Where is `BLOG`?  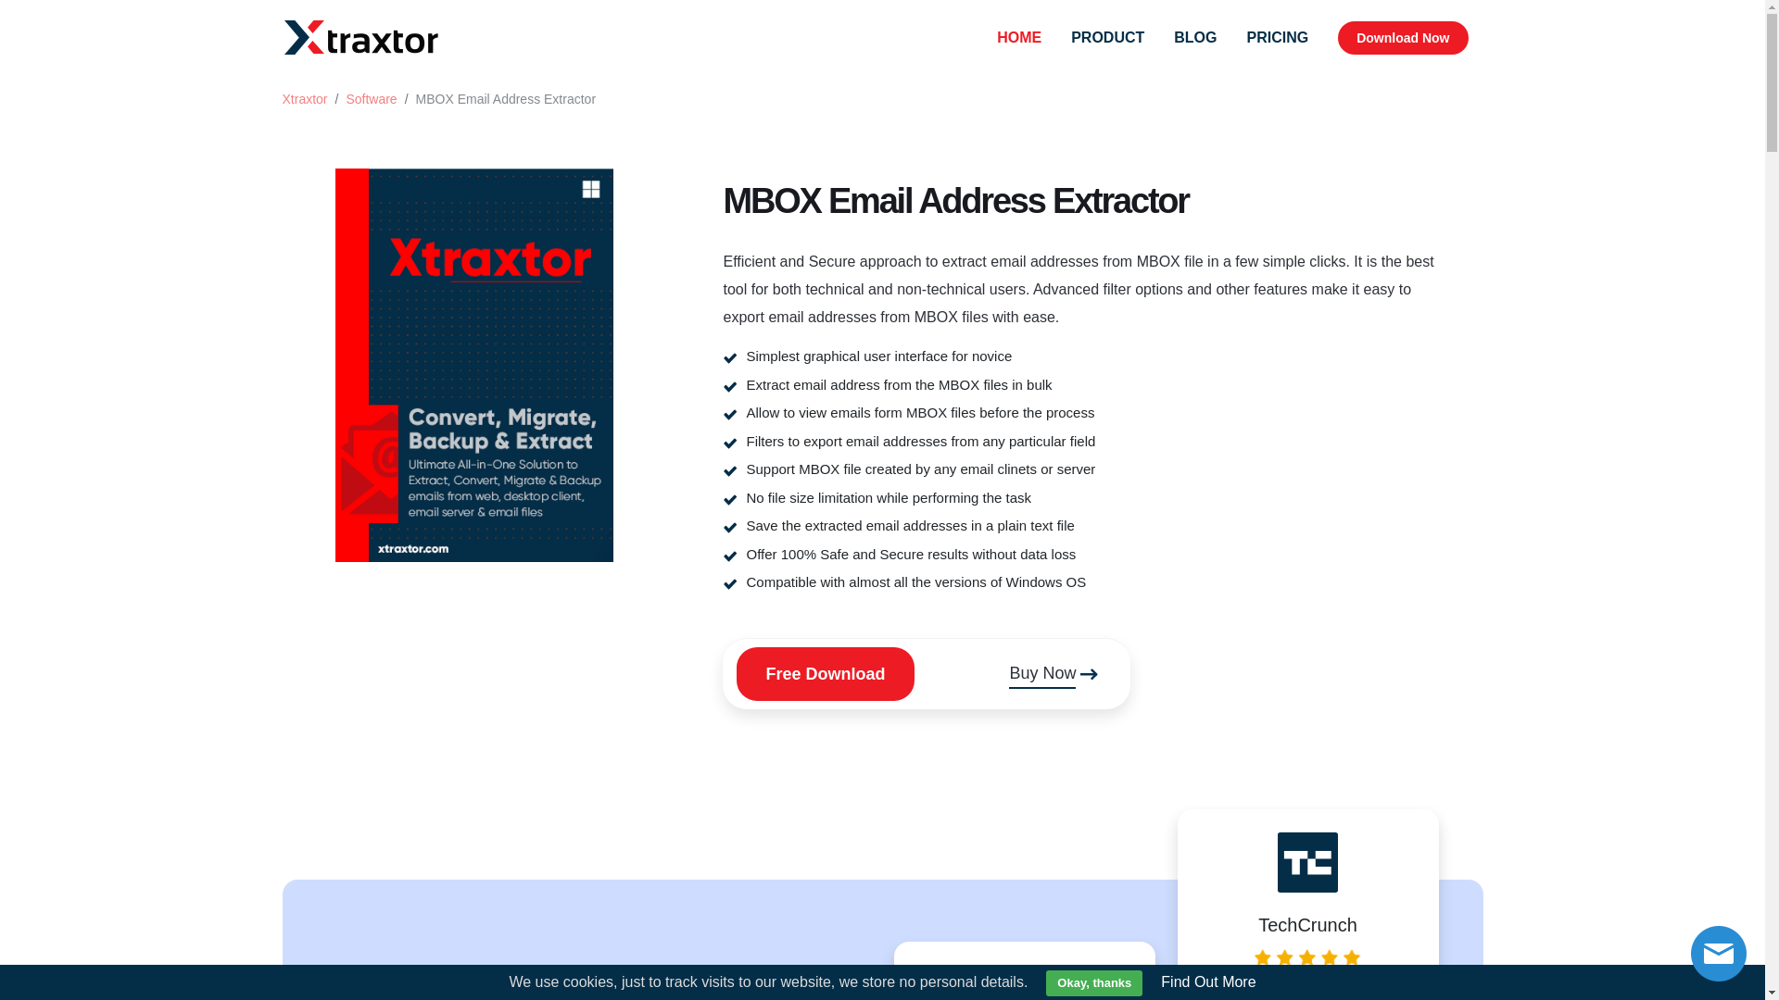 BLOG is located at coordinates (1195, 37).